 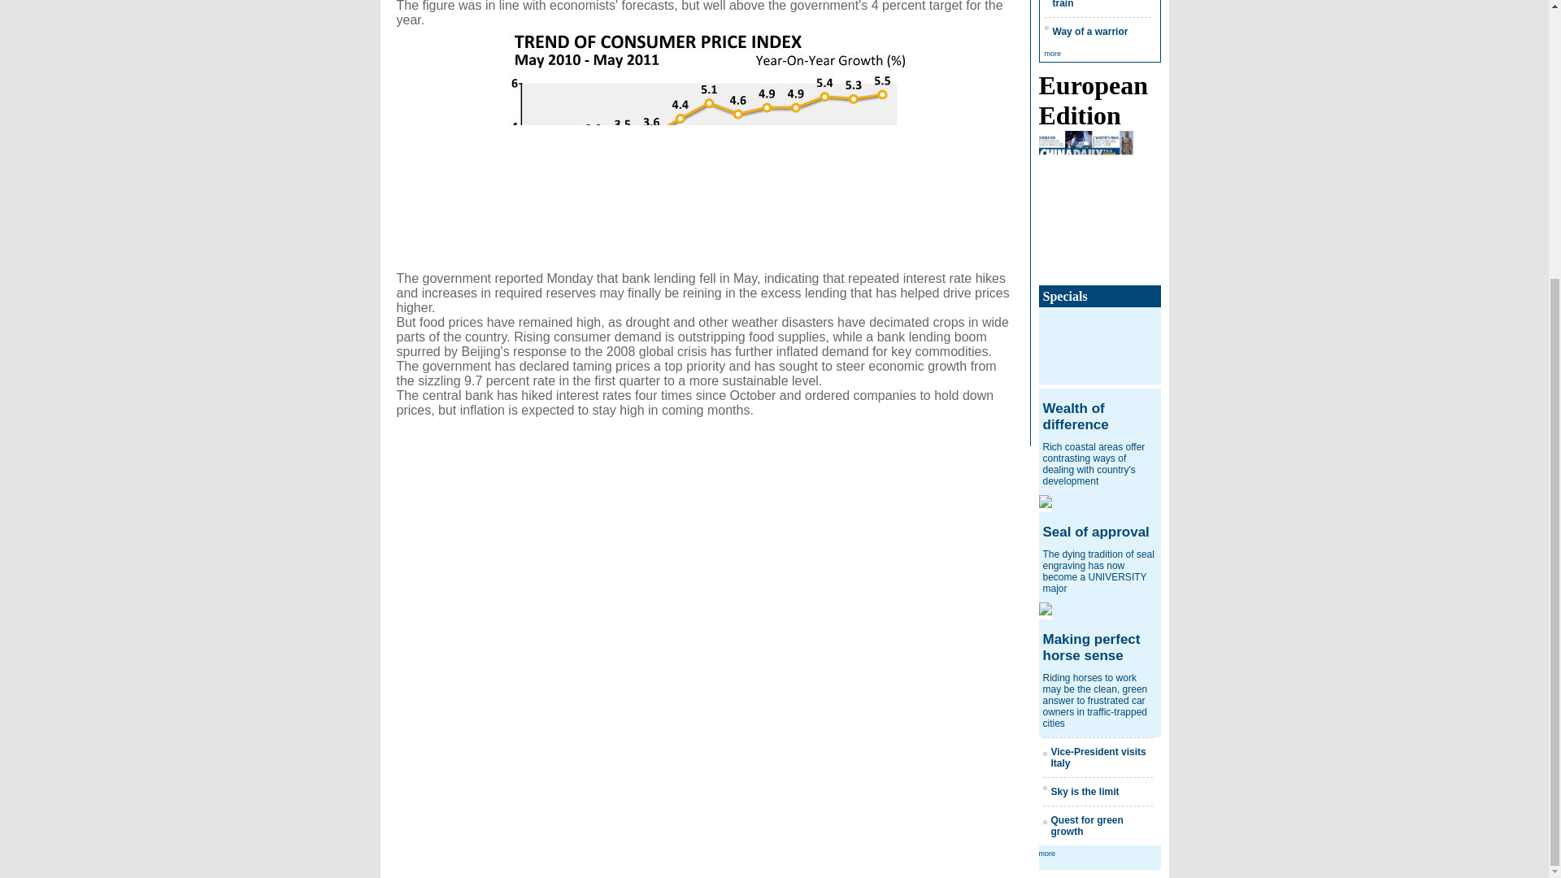 What do you see at coordinates (1075, 416) in the screenshot?
I see `Wealth of difference` at bounding box center [1075, 416].